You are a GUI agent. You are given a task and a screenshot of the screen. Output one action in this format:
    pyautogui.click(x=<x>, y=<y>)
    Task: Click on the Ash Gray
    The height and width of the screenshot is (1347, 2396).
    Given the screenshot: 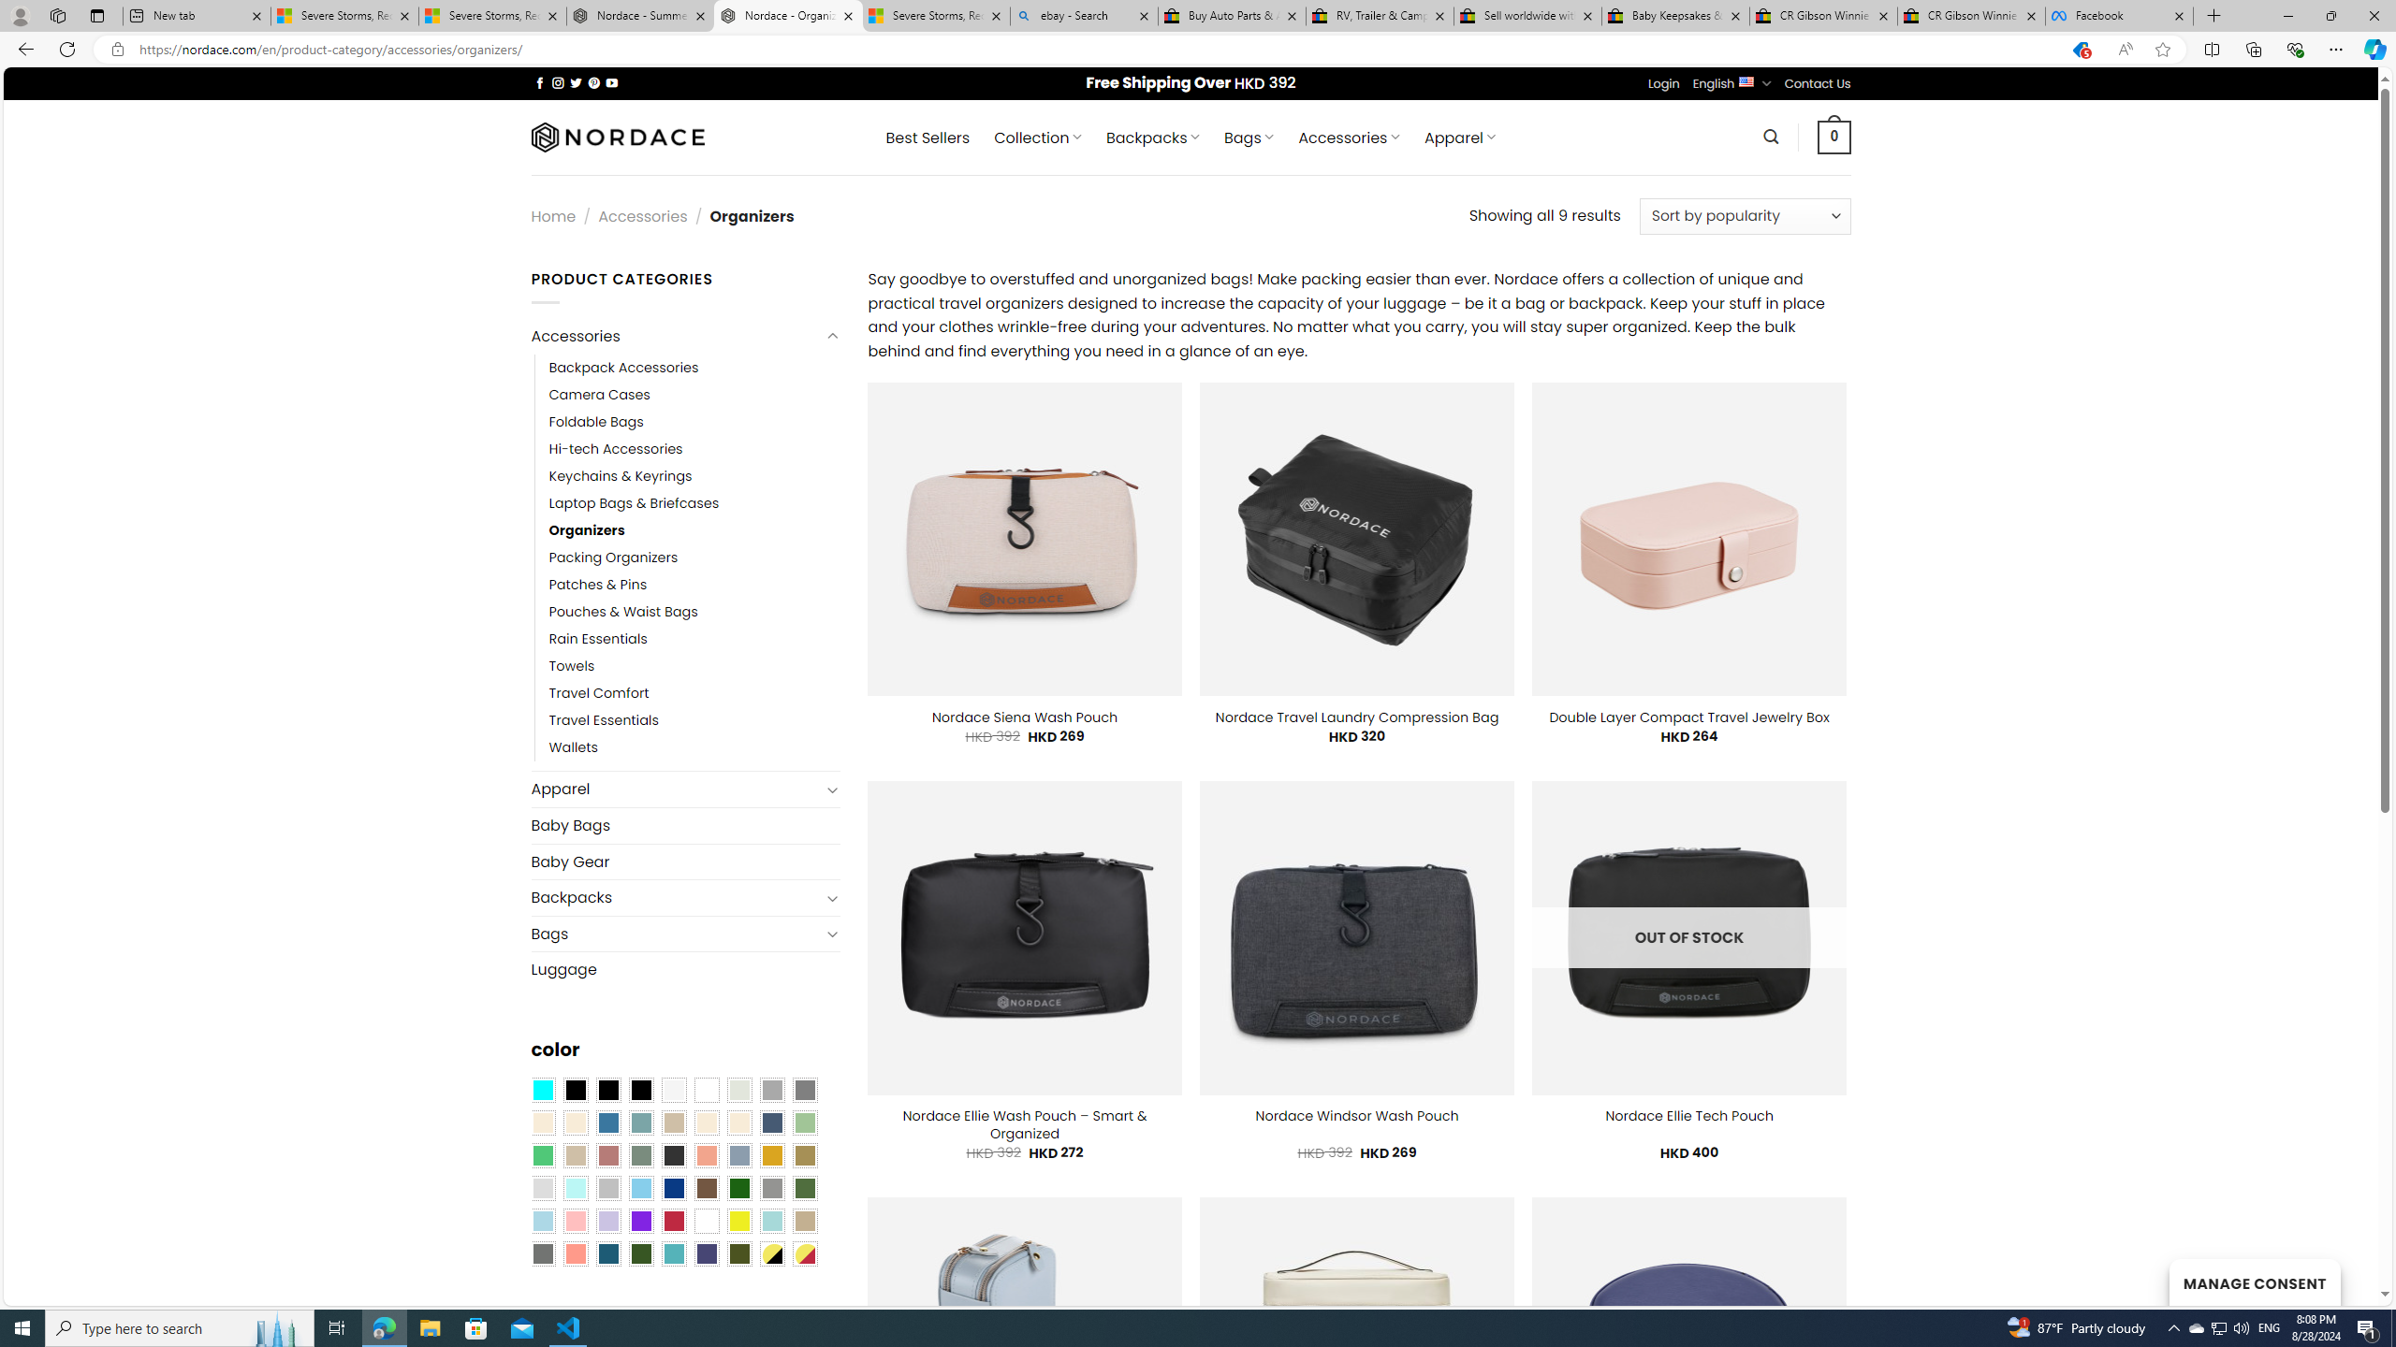 What is the action you would take?
    pyautogui.click(x=739, y=1089)
    